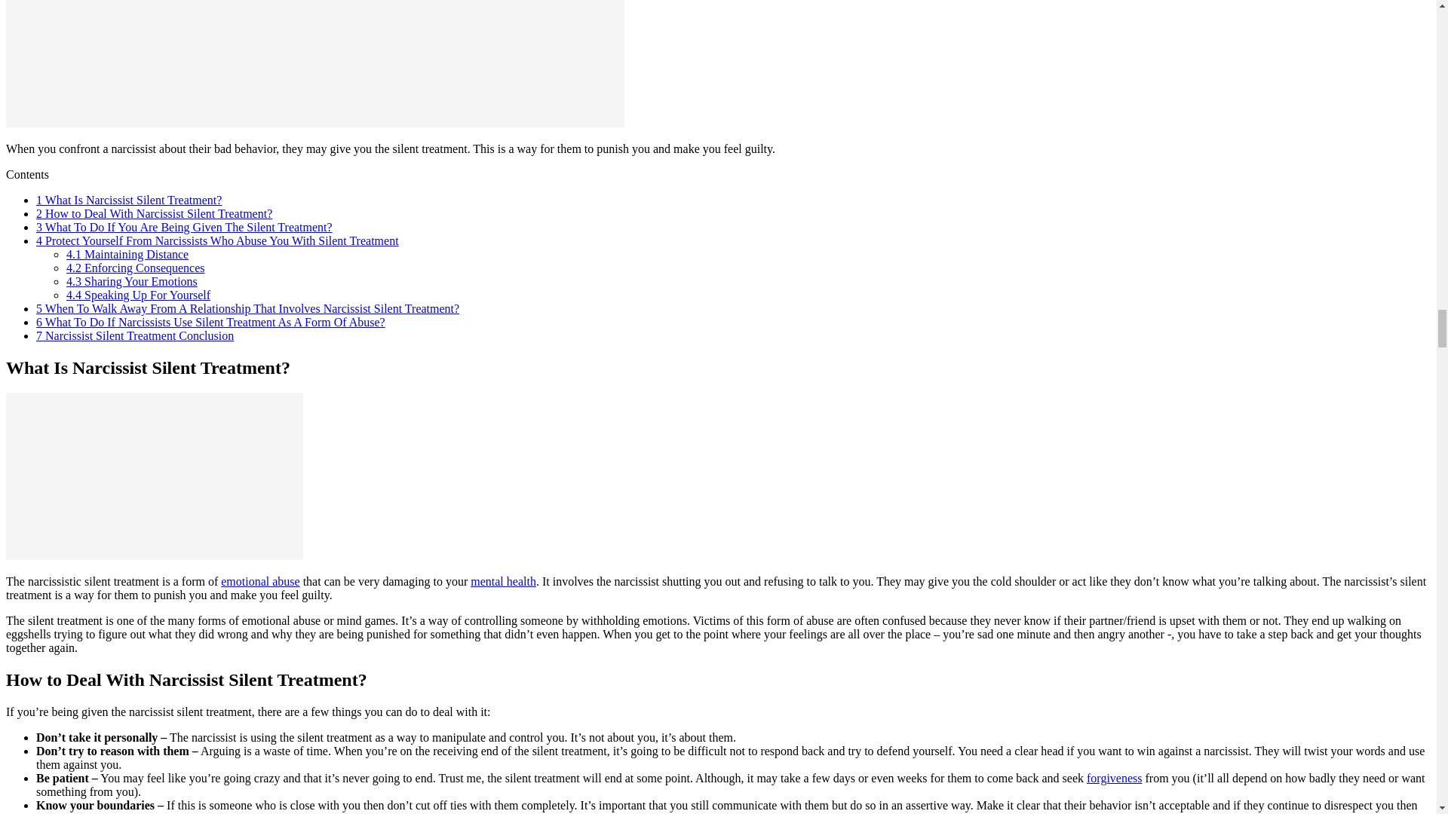  What do you see at coordinates (260, 580) in the screenshot?
I see `emotional abuse` at bounding box center [260, 580].